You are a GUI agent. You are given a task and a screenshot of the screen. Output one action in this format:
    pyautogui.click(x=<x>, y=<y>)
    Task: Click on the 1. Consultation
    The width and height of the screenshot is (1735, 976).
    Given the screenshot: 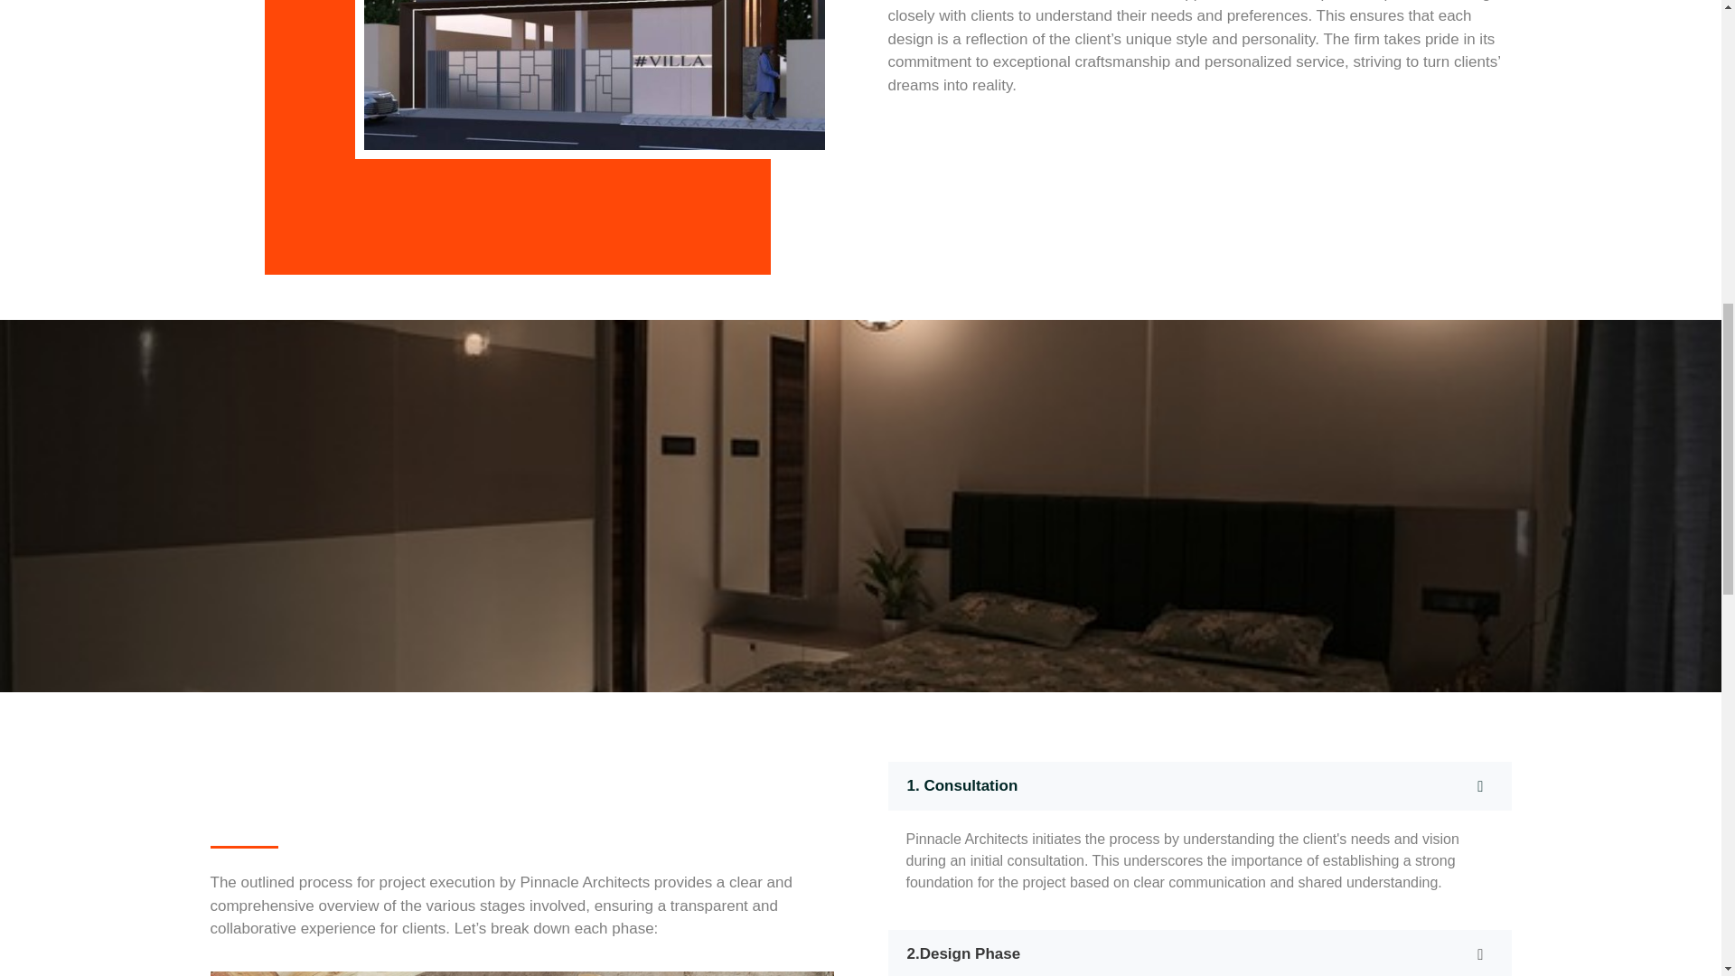 What is the action you would take?
    pyautogui.click(x=1198, y=786)
    